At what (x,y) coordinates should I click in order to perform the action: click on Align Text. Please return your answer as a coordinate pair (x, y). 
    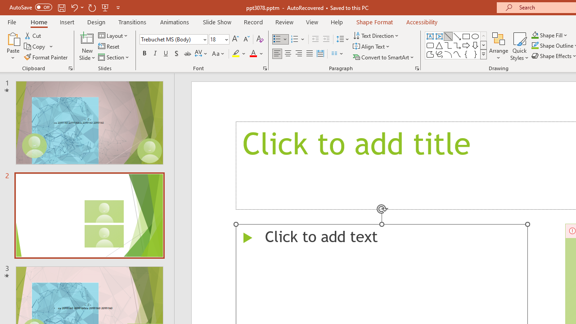
    Looking at the image, I should click on (372, 47).